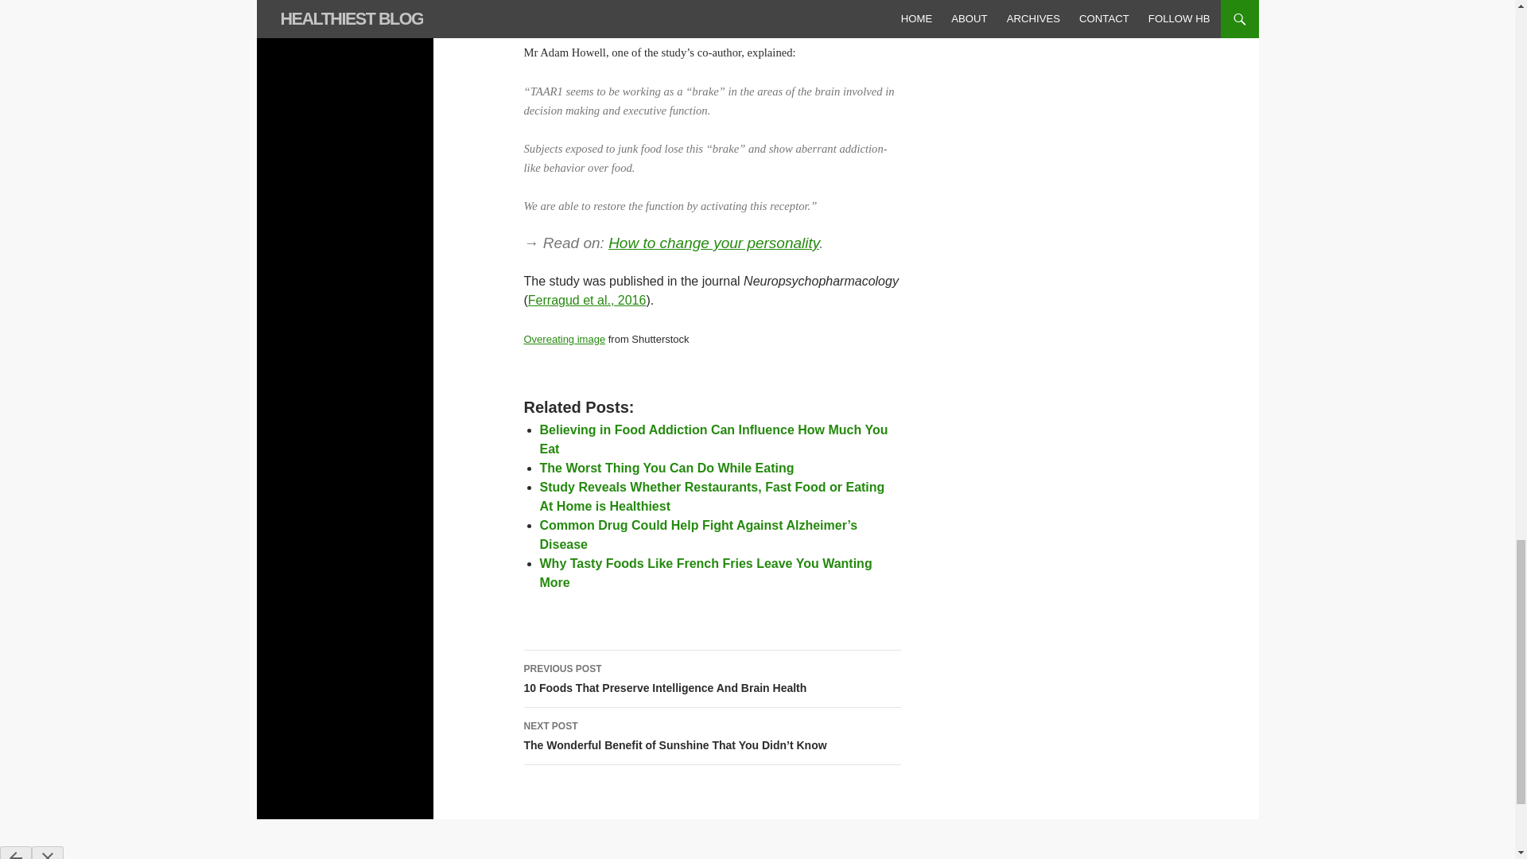  Describe the element at coordinates (564, 339) in the screenshot. I see `Overeating image` at that location.